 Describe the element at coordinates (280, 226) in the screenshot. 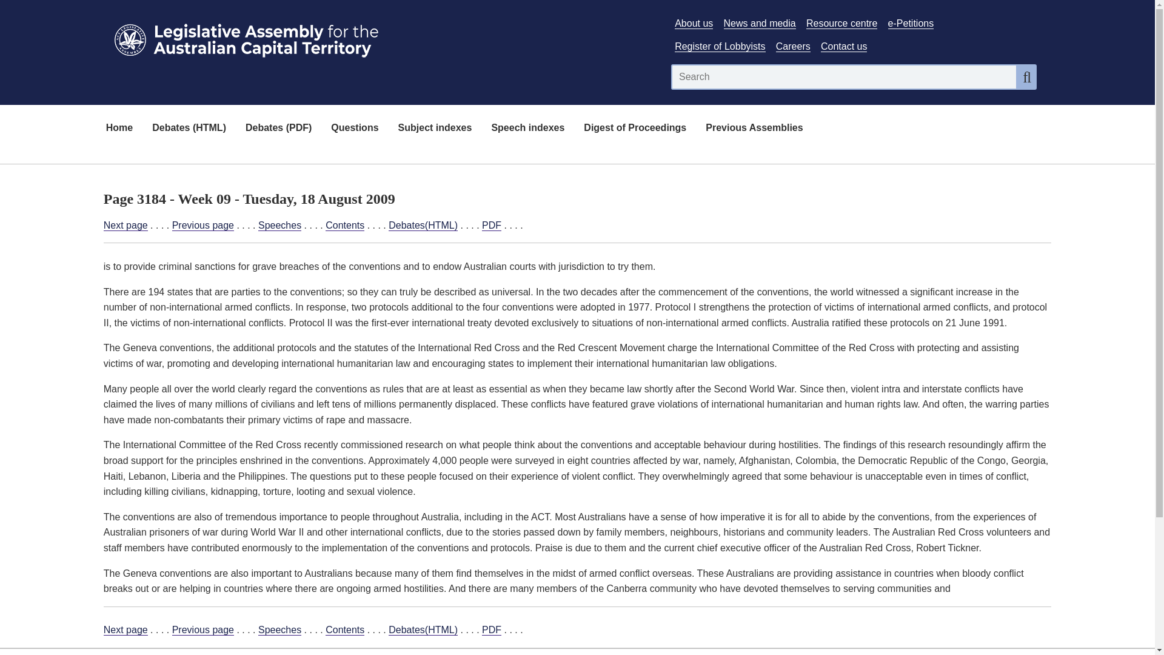

I see `Speeches` at that location.